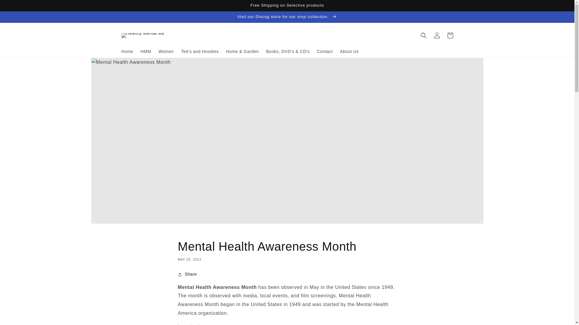 Image resolution: width=579 pixels, height=325 pixels. I want to click on Tee's and Hoodies, so click(200, 51).